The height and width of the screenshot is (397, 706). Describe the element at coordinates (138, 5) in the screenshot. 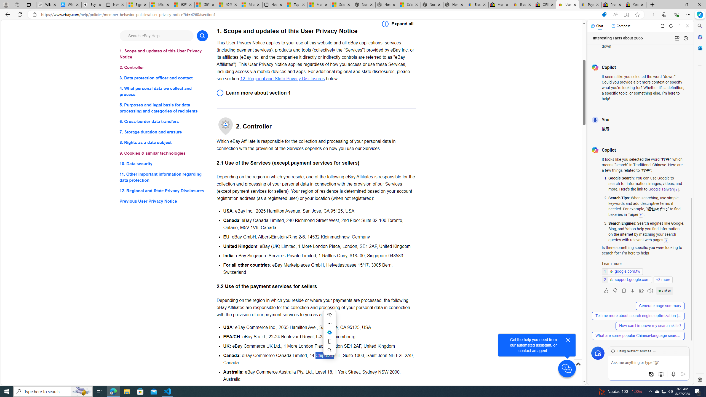

I see `Sign in to your Microsoft account` at that location.